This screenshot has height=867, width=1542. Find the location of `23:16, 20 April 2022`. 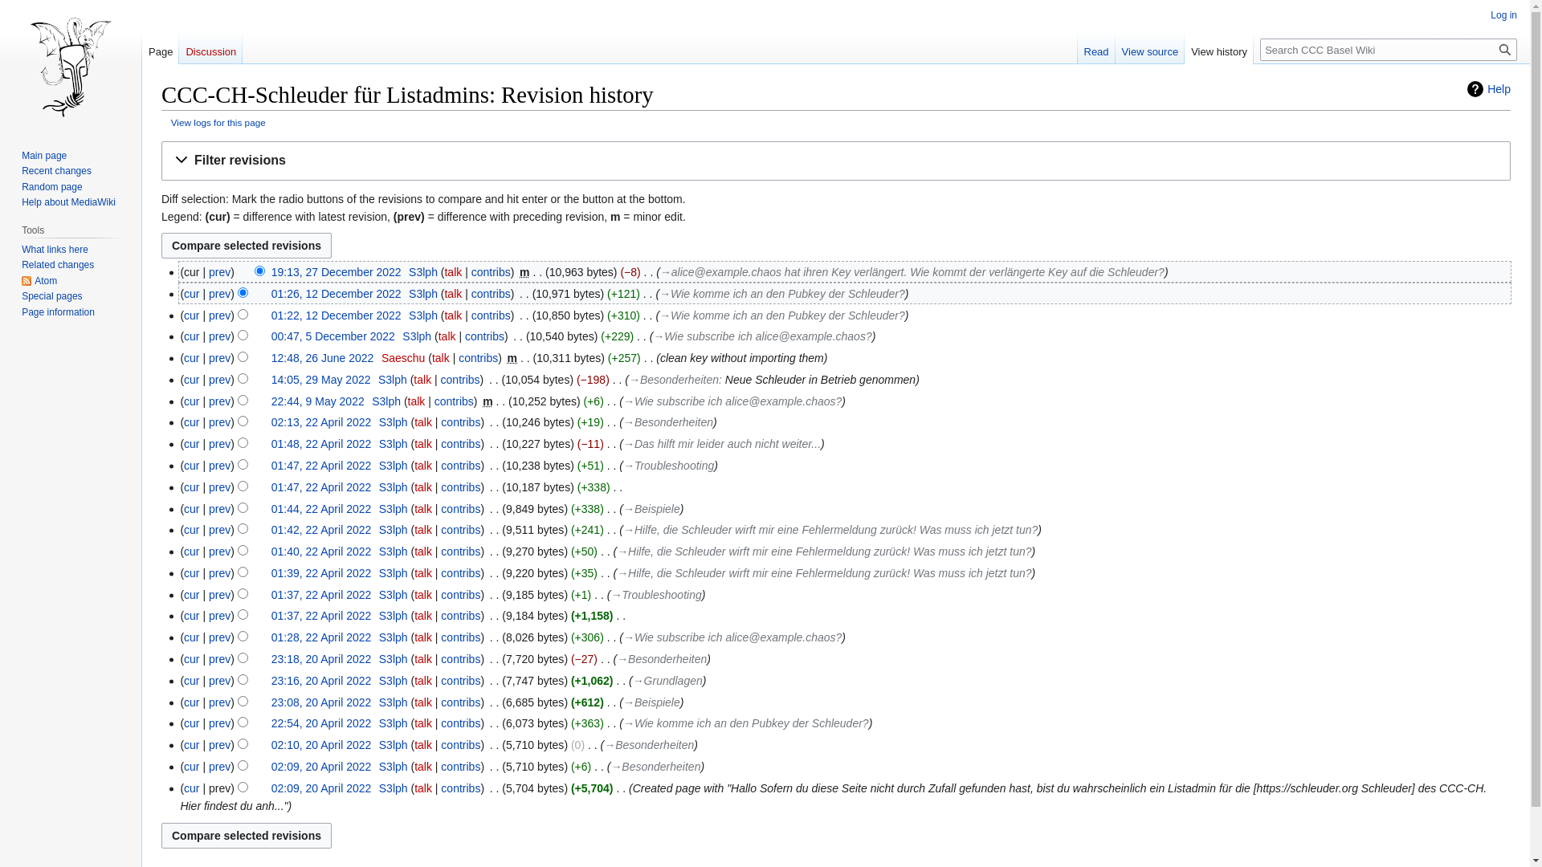

23:16, 20 April 2022 is located at coordinates (321, 681).